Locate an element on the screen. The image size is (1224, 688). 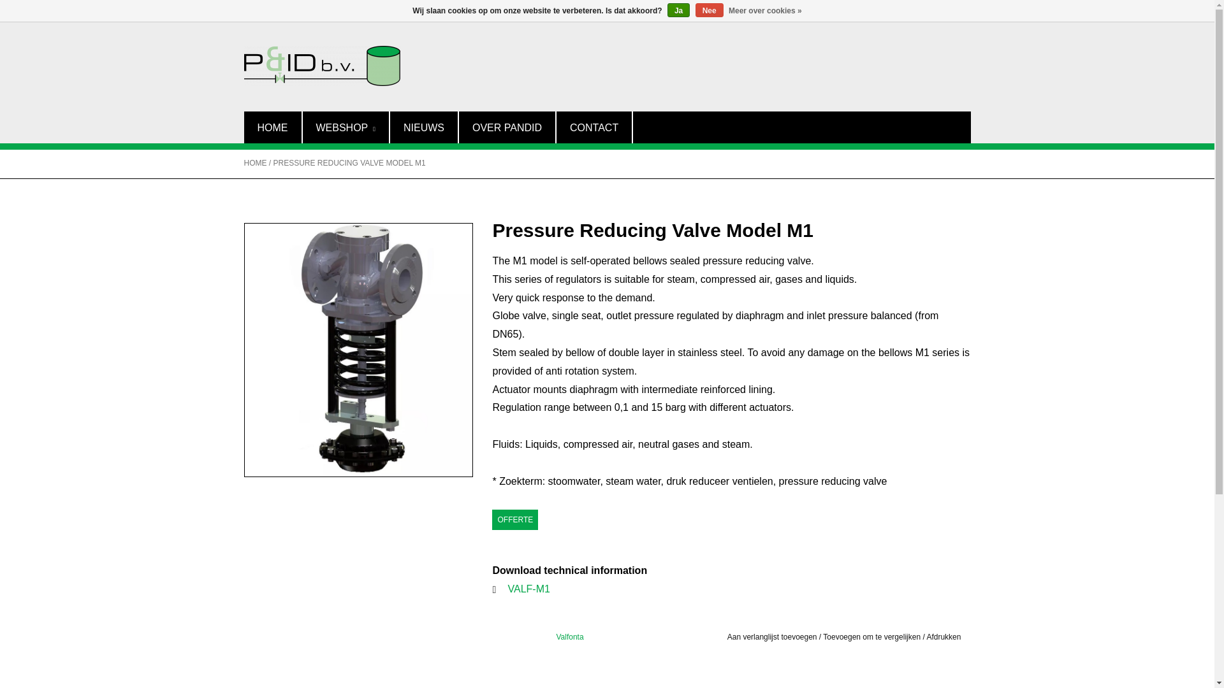
NIEUWS is located at coordinates (424, 127).